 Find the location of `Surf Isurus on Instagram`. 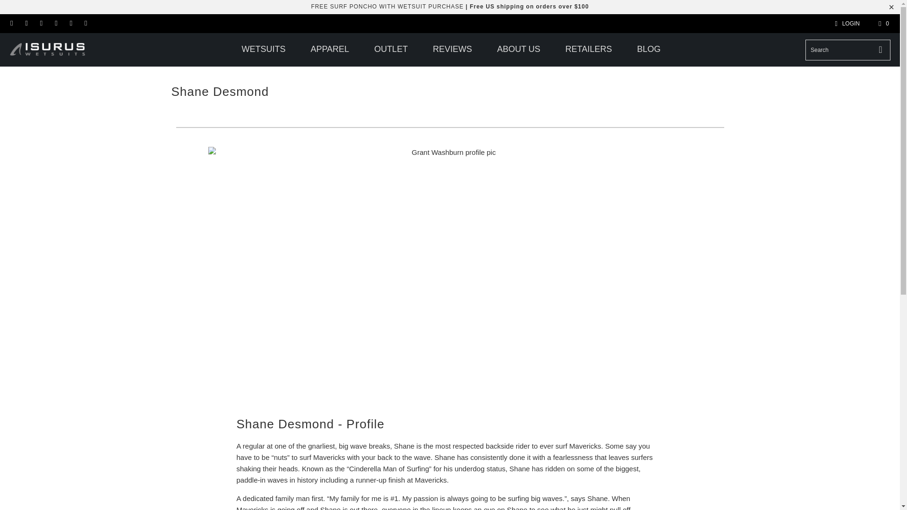

Surf Isurus on Instagram is located at coordinates (41, 24).